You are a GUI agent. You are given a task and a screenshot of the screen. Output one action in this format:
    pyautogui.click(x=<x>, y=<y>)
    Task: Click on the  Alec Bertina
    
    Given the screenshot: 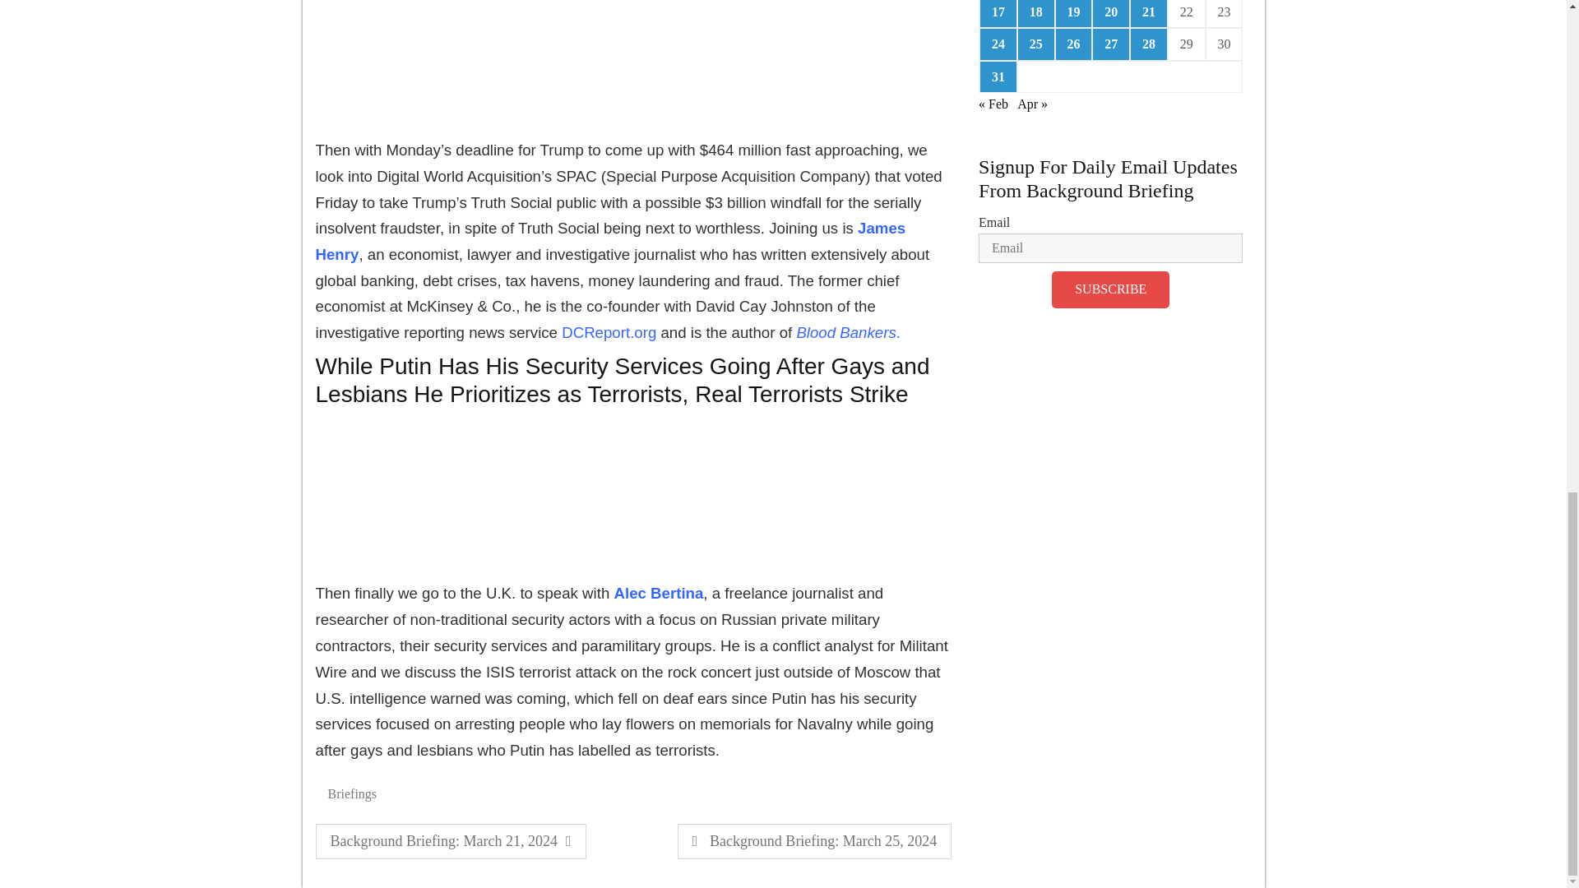 What is the action you would take?
    pyautogui.click(x=656, y=593)
    